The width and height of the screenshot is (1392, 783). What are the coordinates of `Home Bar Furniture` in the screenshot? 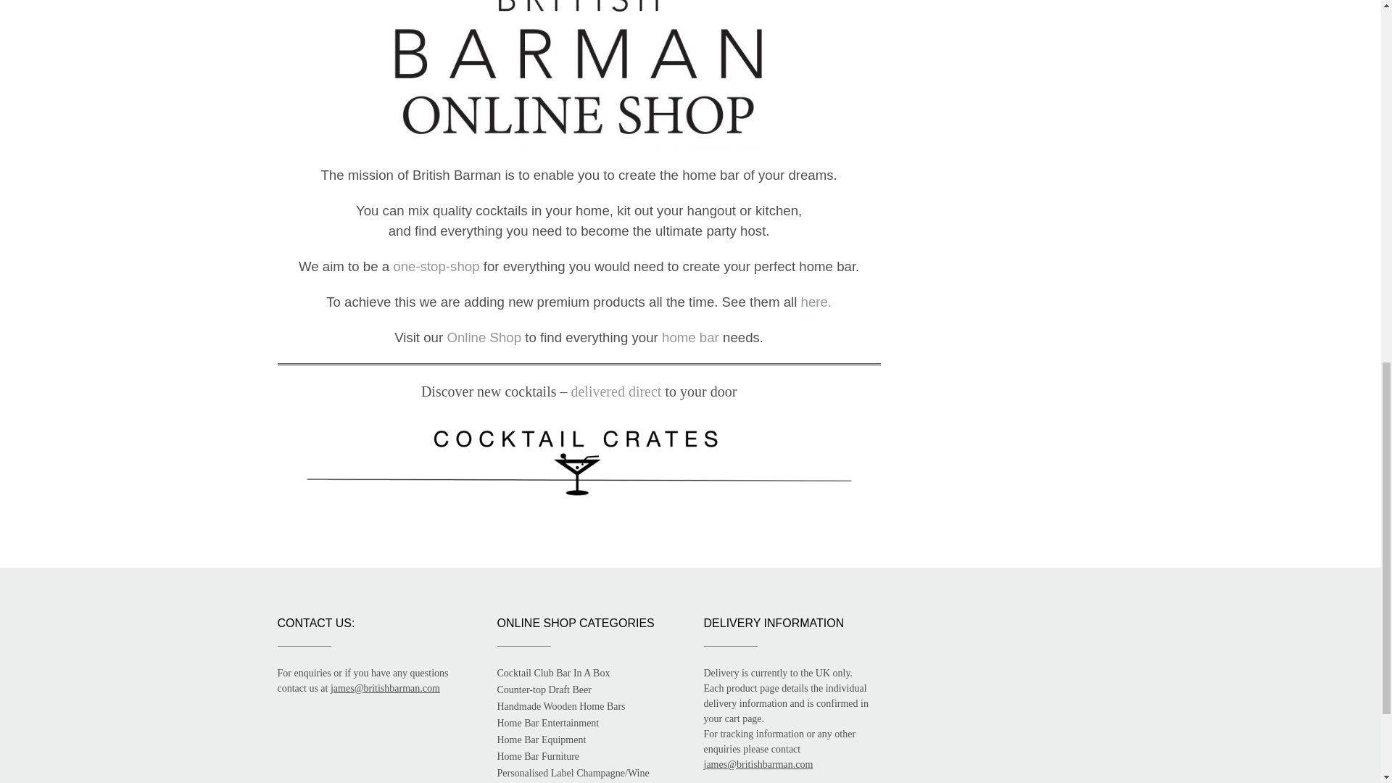 It's located at (538, 755).